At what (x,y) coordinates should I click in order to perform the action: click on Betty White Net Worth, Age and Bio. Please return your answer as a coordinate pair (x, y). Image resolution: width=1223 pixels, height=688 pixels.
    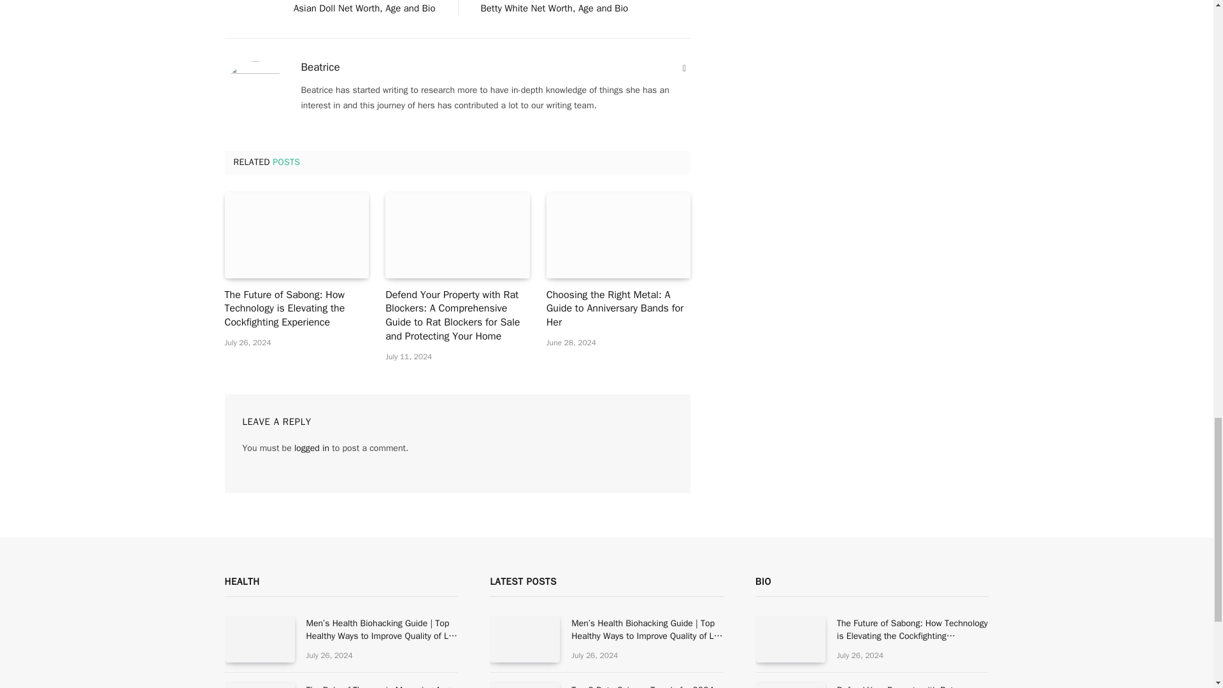
    Looking at the image, I should click on (554, 8).